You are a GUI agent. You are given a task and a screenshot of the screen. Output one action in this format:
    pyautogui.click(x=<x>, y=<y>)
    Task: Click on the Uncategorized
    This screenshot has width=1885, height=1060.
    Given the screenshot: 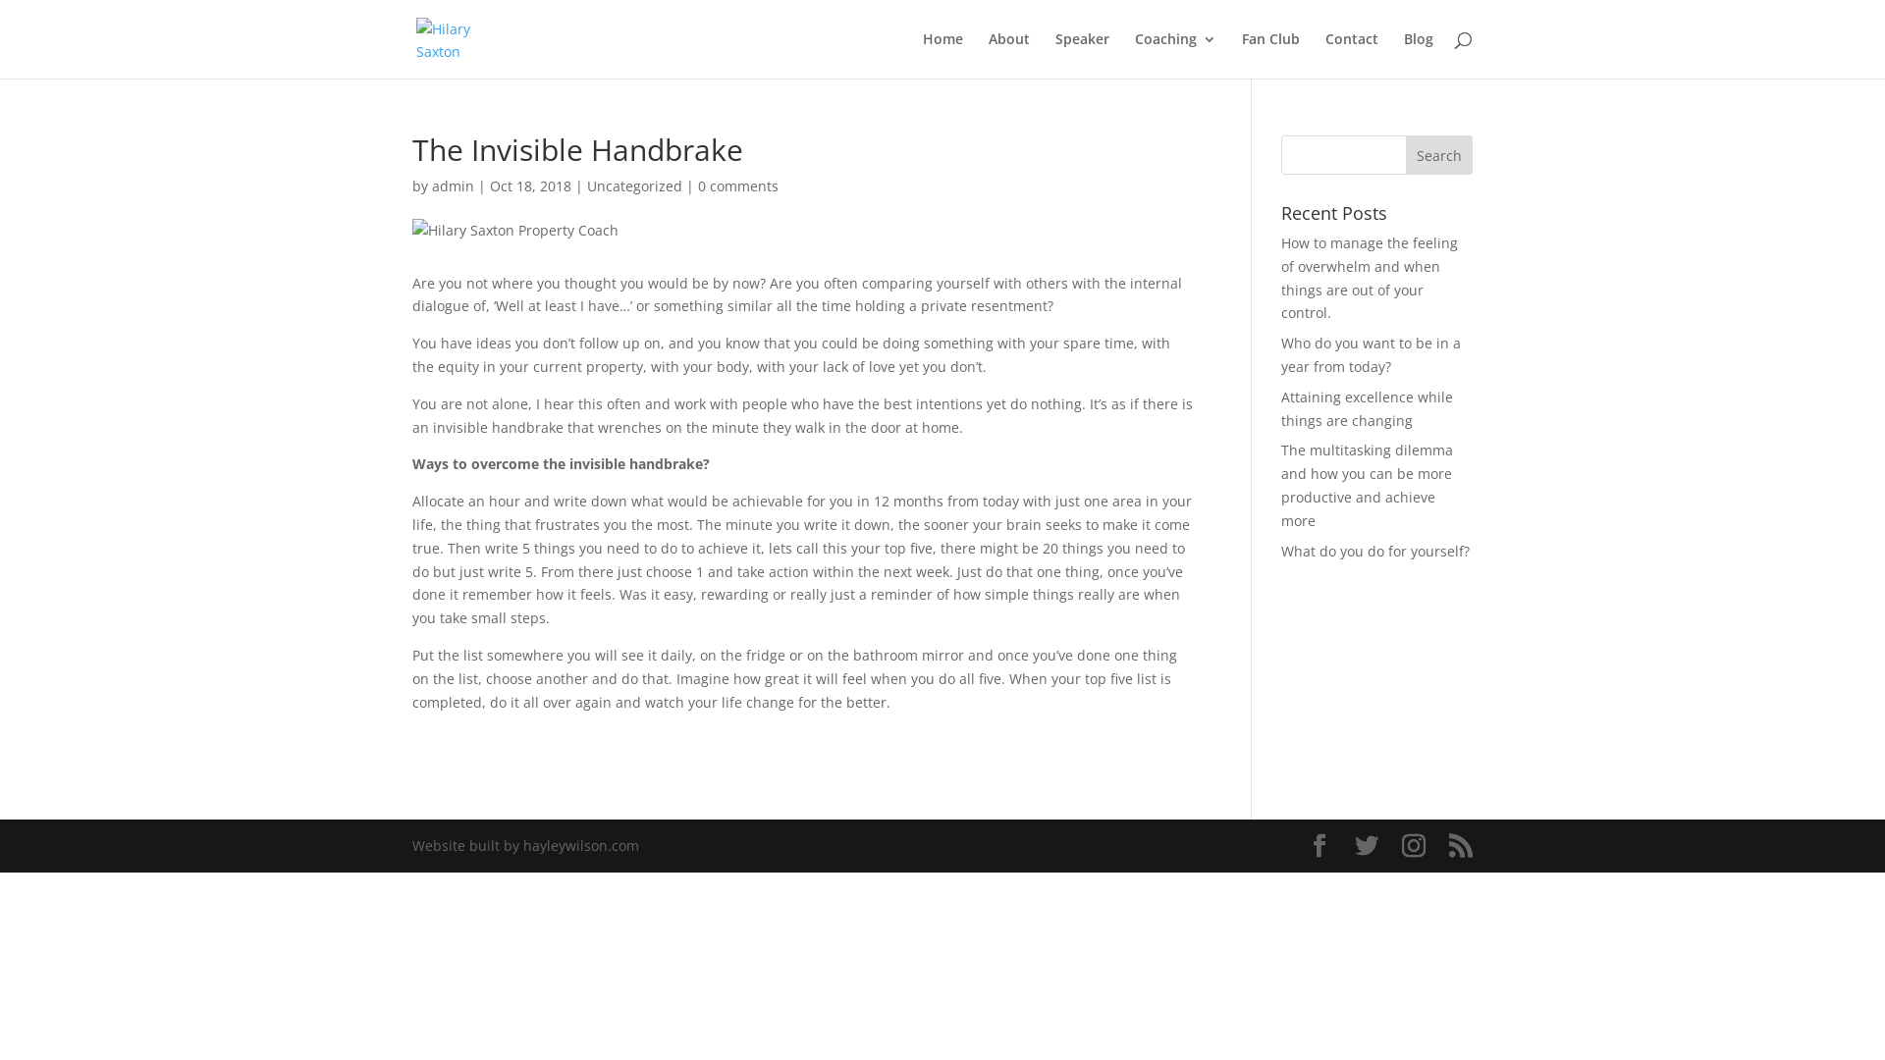 What is the action you would take?
    pyautogui.click(x=634, y=186)
    